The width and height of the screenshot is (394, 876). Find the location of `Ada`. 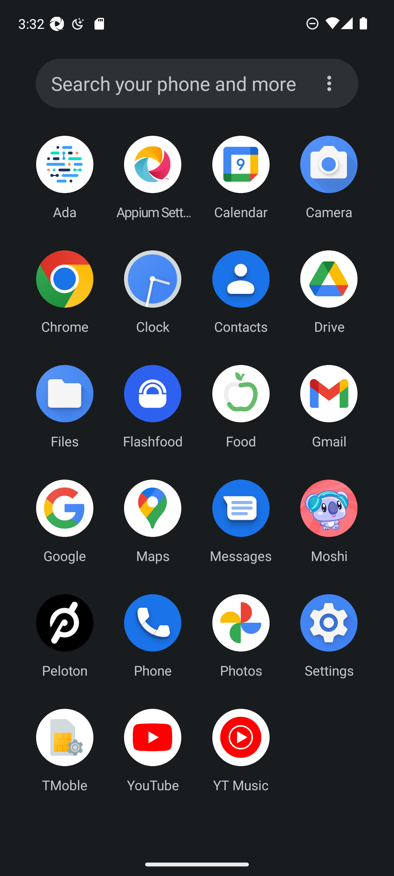

Ada is located at coordinates (65, 177).